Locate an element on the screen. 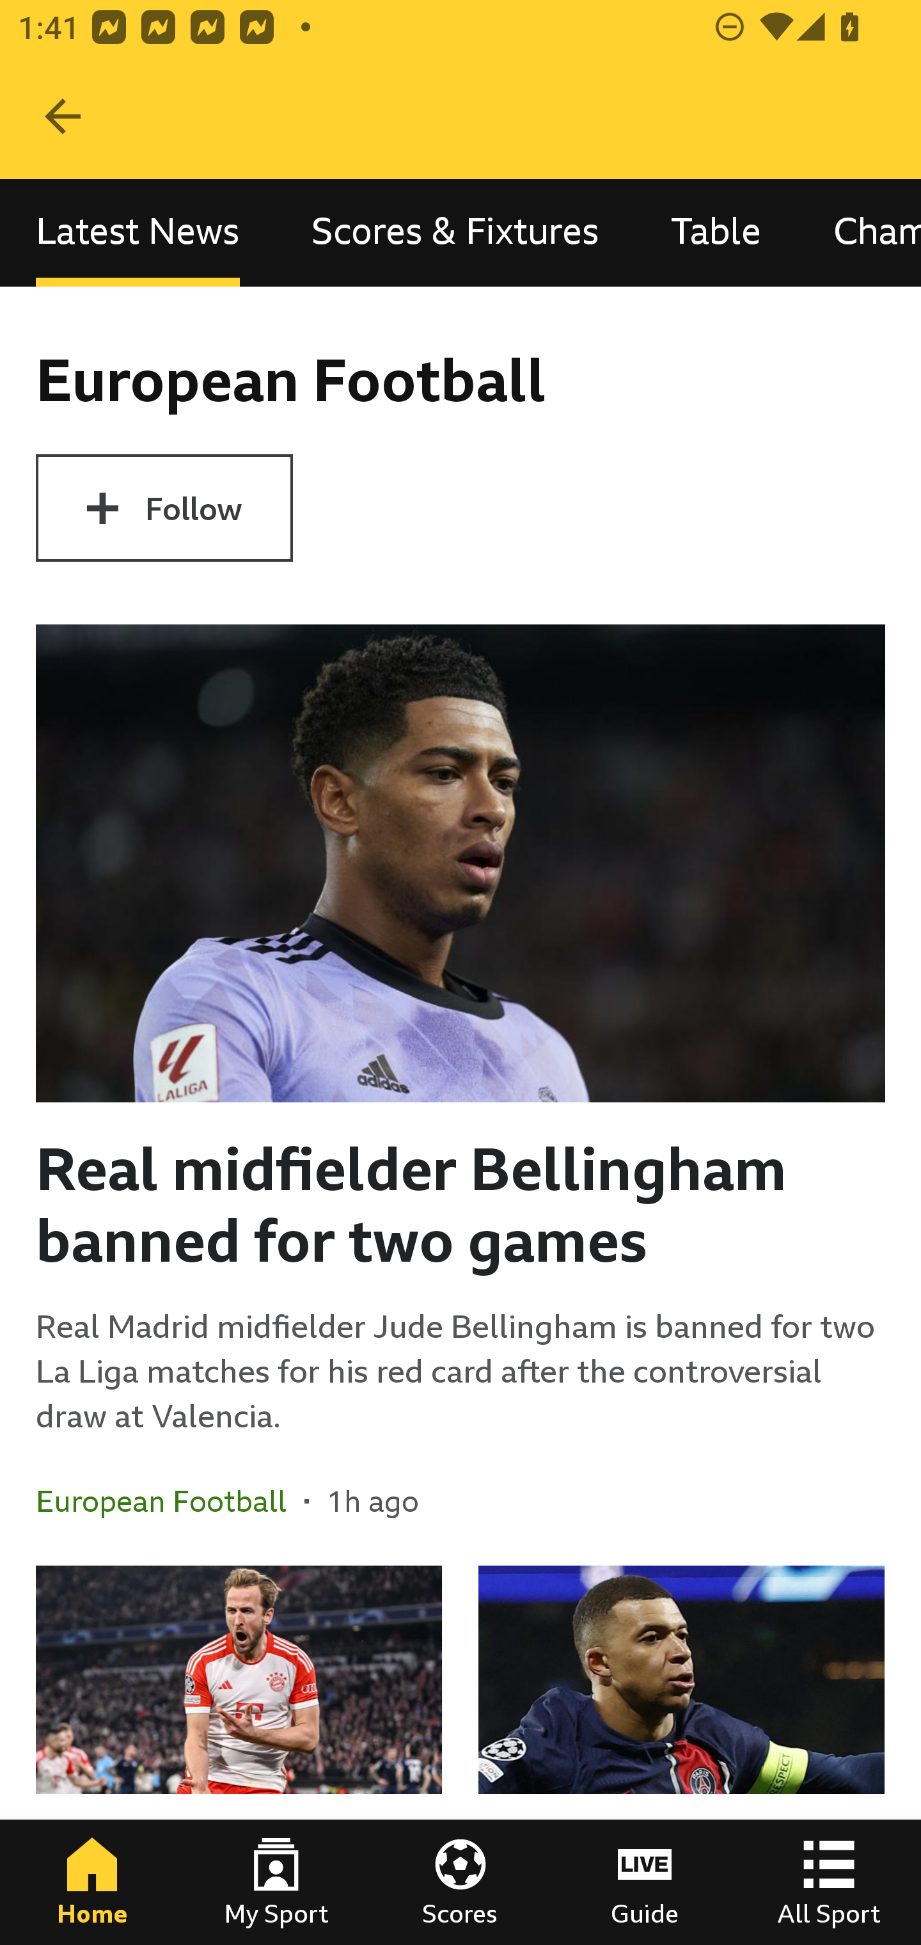 The image size is (921, 1945). All Sport is located at coordinates (829, 1882).